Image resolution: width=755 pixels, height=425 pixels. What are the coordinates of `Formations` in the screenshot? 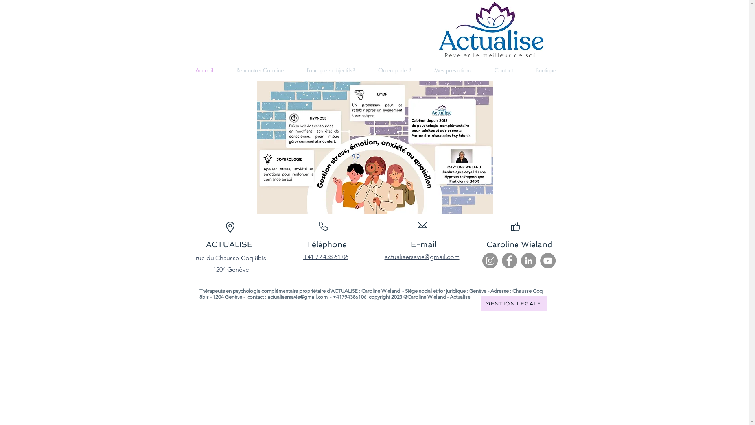 It's located at (492, 31).